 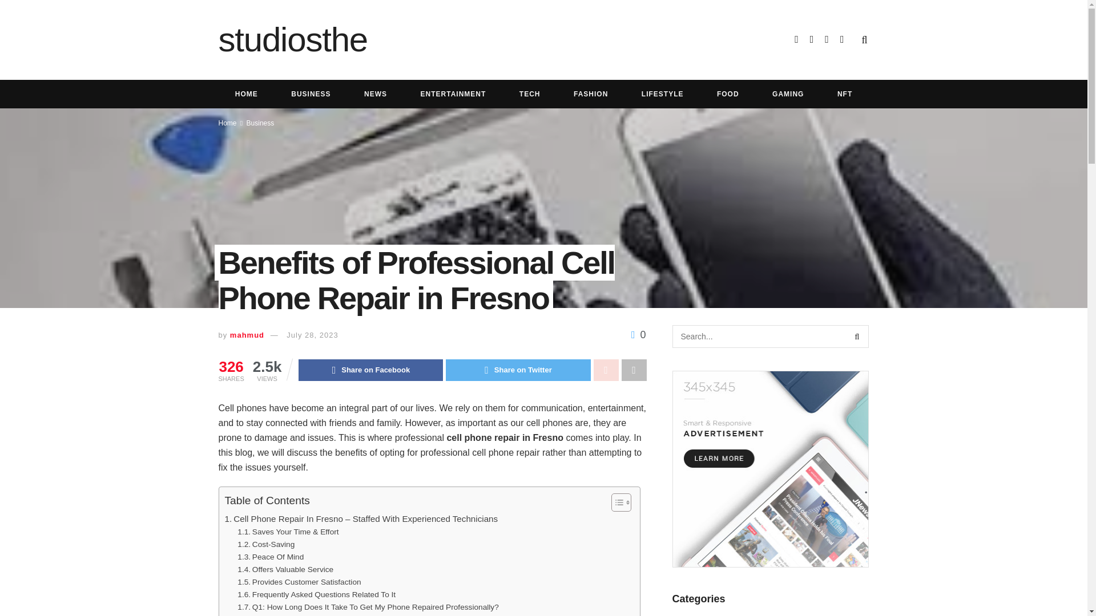 What do you see at coordinates (375, 94) in the screenshot?
I see `NEWS` at bounding box center [375, 94].